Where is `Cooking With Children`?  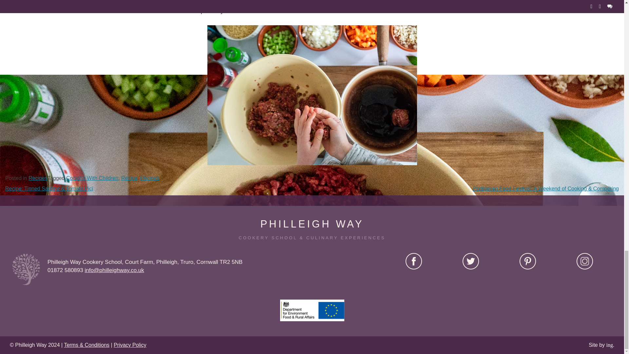 Cooking With Children is located at coordinates (92, 178).